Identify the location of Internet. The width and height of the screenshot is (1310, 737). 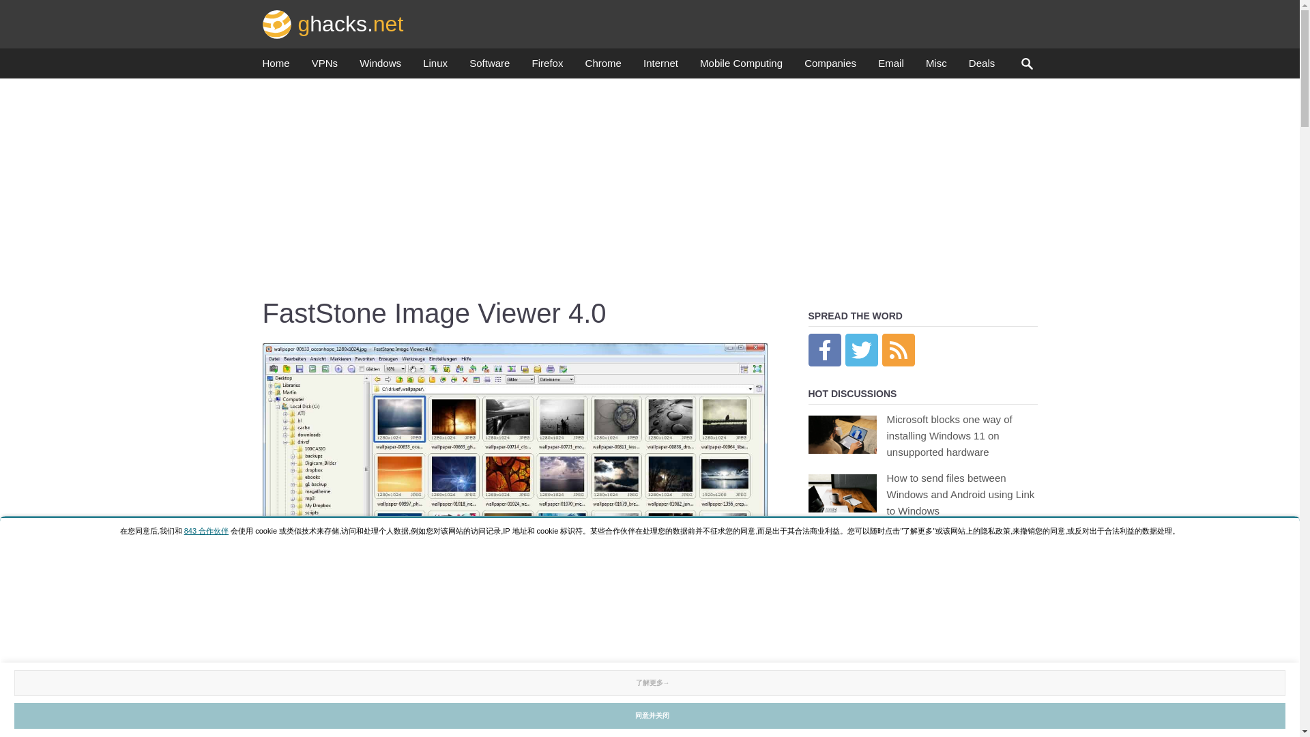
(660, 67).